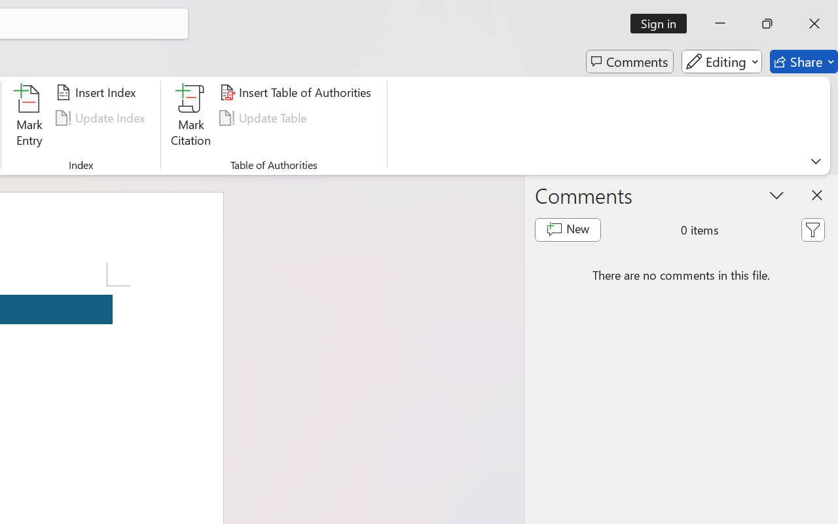  Describe the element at coordinates (102, 118) in the screenshot. I see `Update Index` at that location.